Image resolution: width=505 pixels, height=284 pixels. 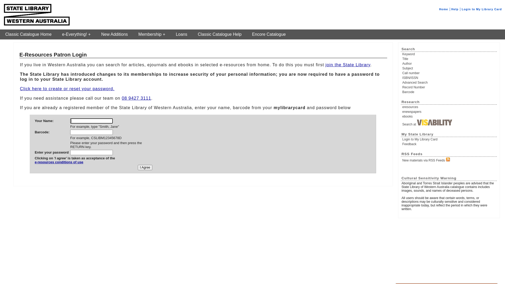 What do you see at coordinates (449, 139) in the screenshot?
I see `Login to My Library Card` at bounding box center [449, 139].